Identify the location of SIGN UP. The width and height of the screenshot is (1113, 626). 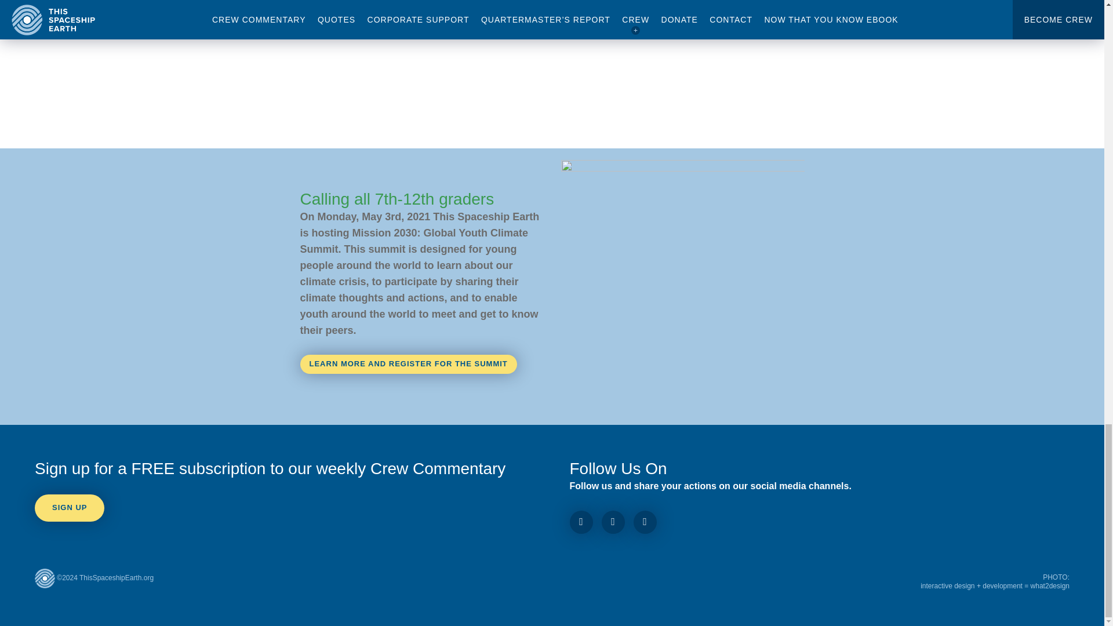
(70, 508).